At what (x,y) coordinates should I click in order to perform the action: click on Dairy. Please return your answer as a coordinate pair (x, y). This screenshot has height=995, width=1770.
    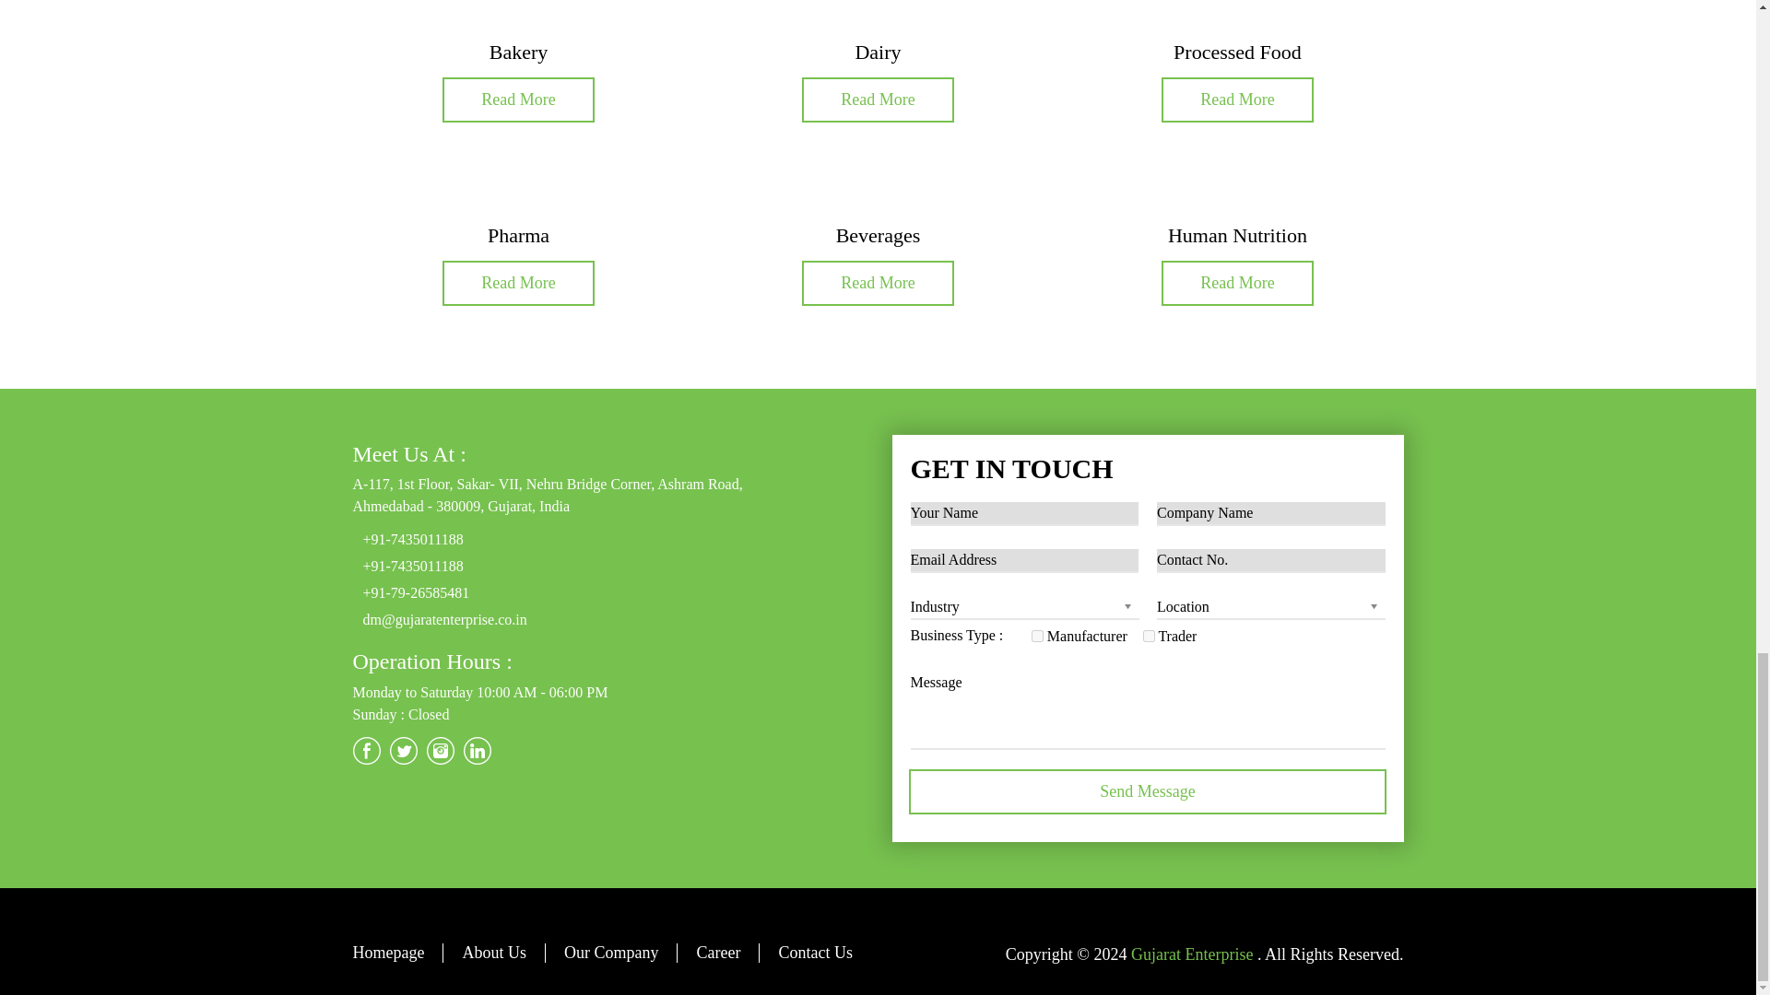
    Looking at the image, I should click on (878, 52).